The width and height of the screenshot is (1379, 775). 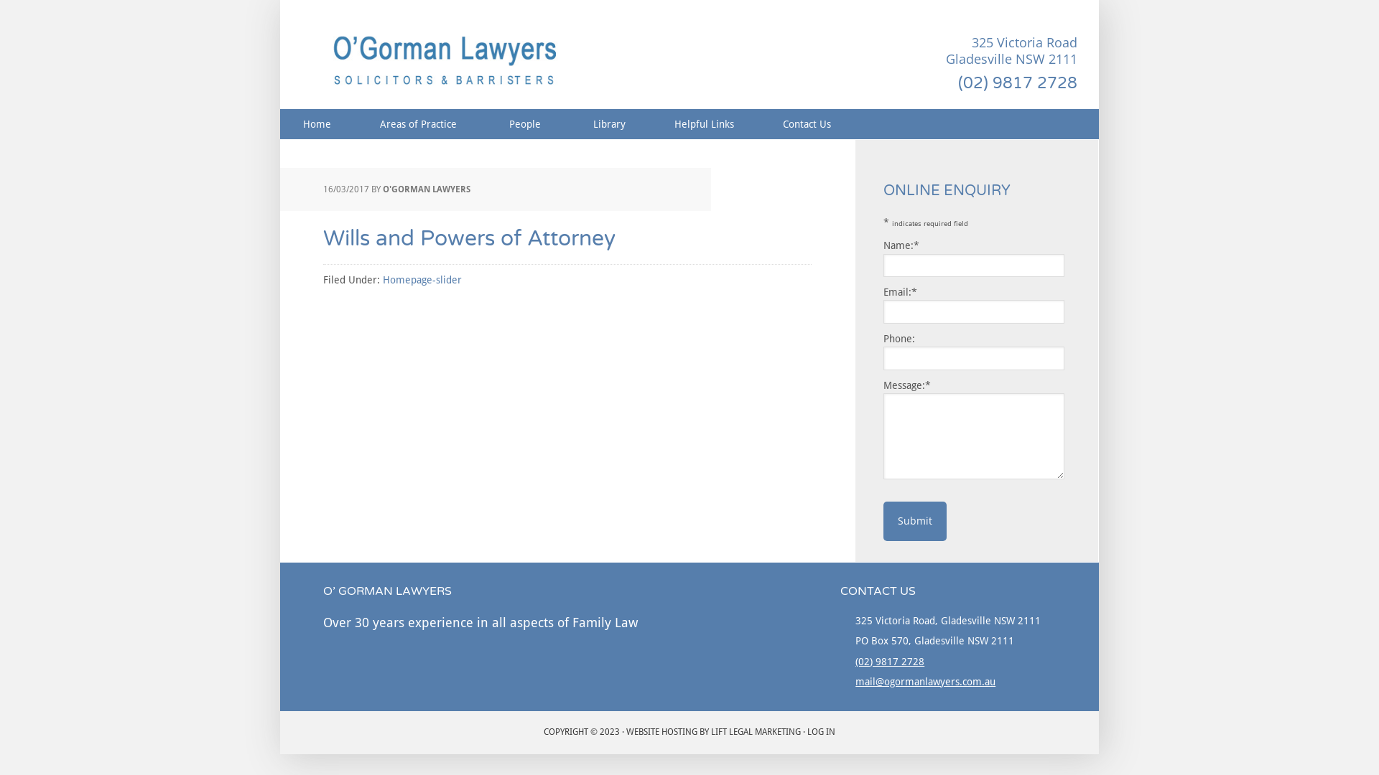 I want to click on Contact Us, so click(x=807, y=124).